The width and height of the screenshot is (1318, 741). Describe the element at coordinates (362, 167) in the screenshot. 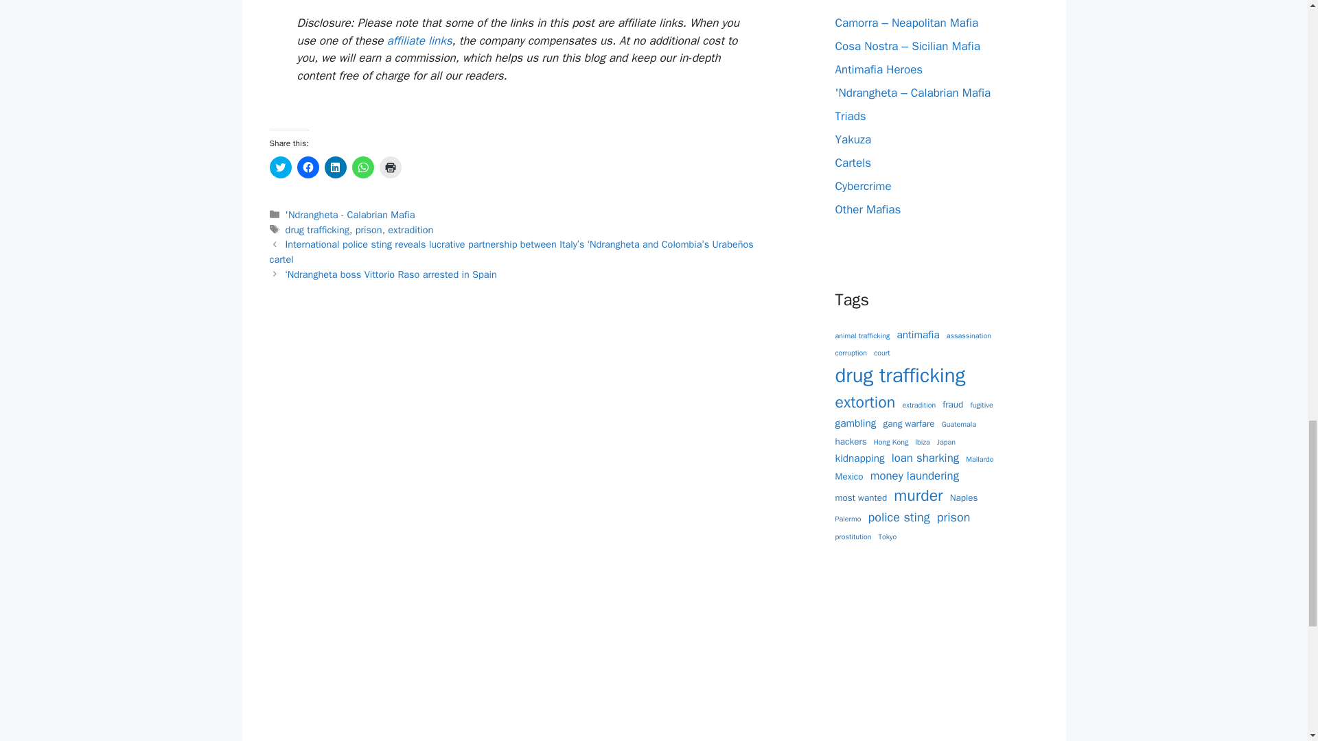

I see `Click to share on WhatsApp` at that location.